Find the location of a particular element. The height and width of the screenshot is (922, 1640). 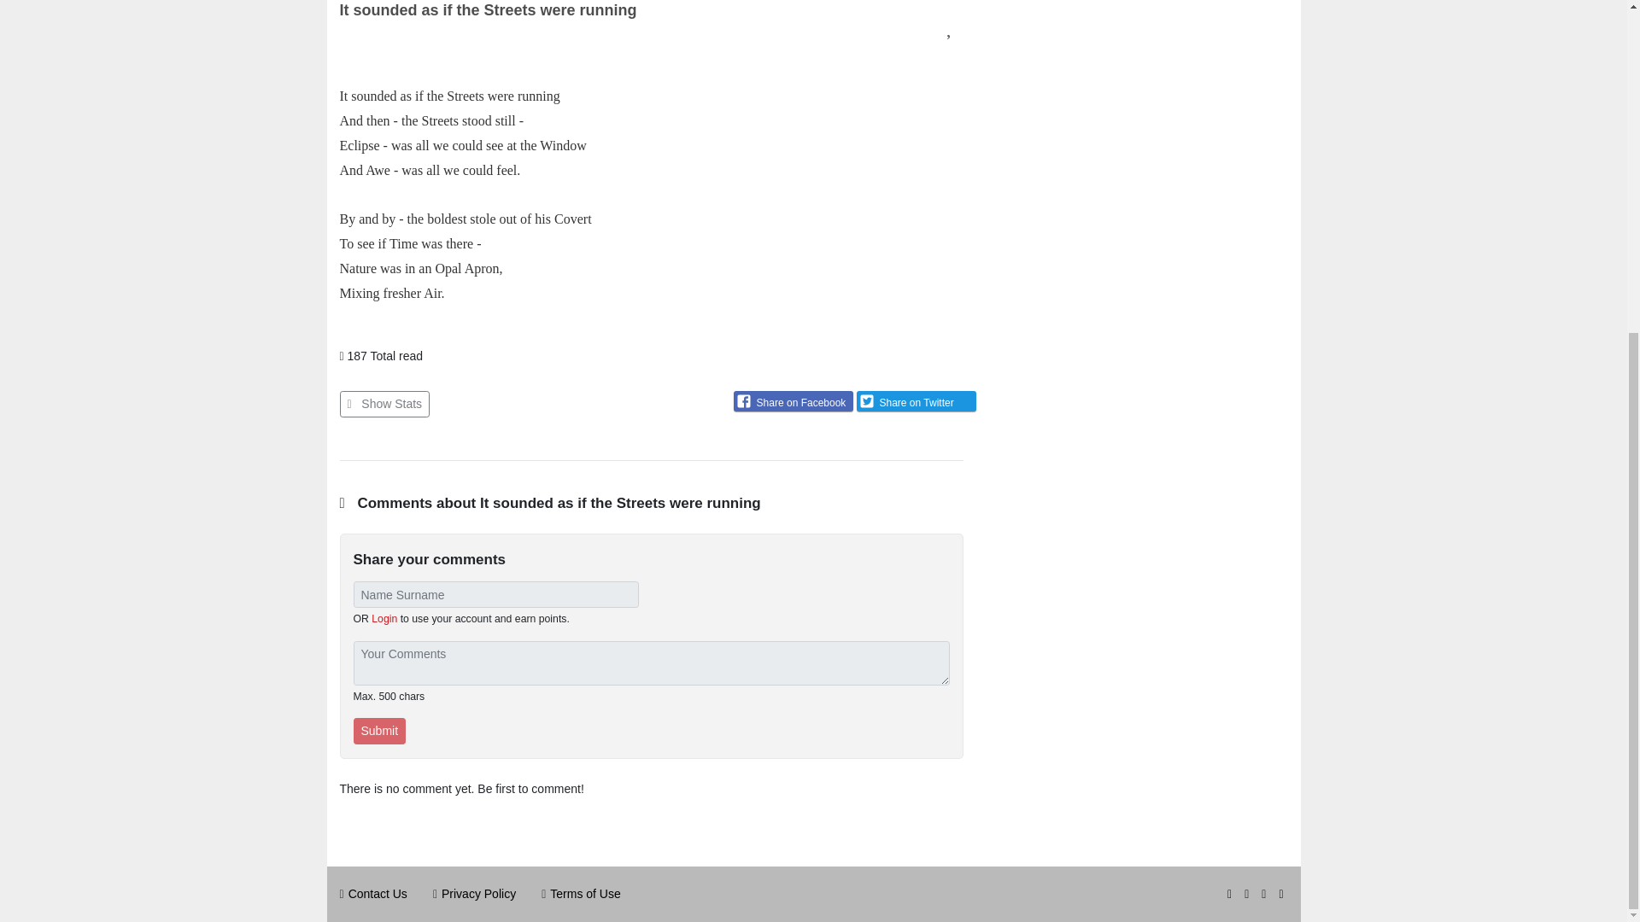

  Show Stats is located at coordinates (384, 404).